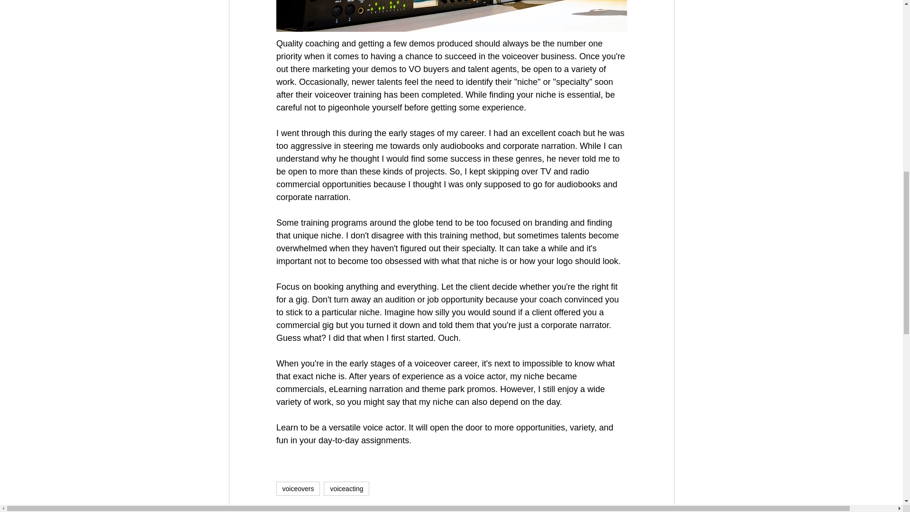  What do you see at coordinates (298, 489) in the screenshot?
I see `voiceovers` at bounding box center [298, 489].